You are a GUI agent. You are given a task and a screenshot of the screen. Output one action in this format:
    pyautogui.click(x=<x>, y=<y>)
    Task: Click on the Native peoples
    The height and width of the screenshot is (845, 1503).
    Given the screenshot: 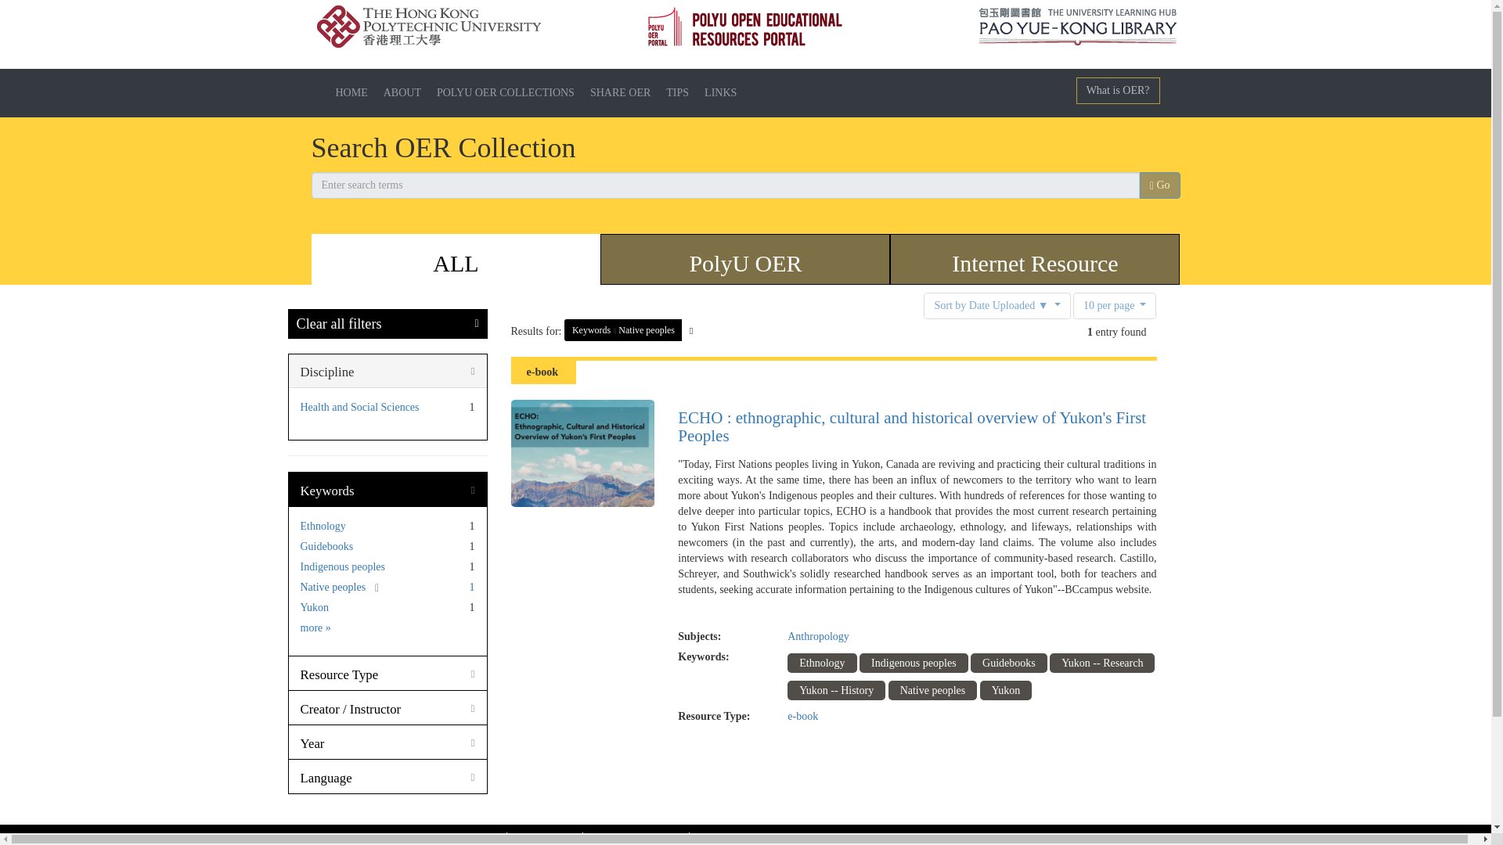 What is the action you would take?
    pyautogui.click(x=647, y=329)
    